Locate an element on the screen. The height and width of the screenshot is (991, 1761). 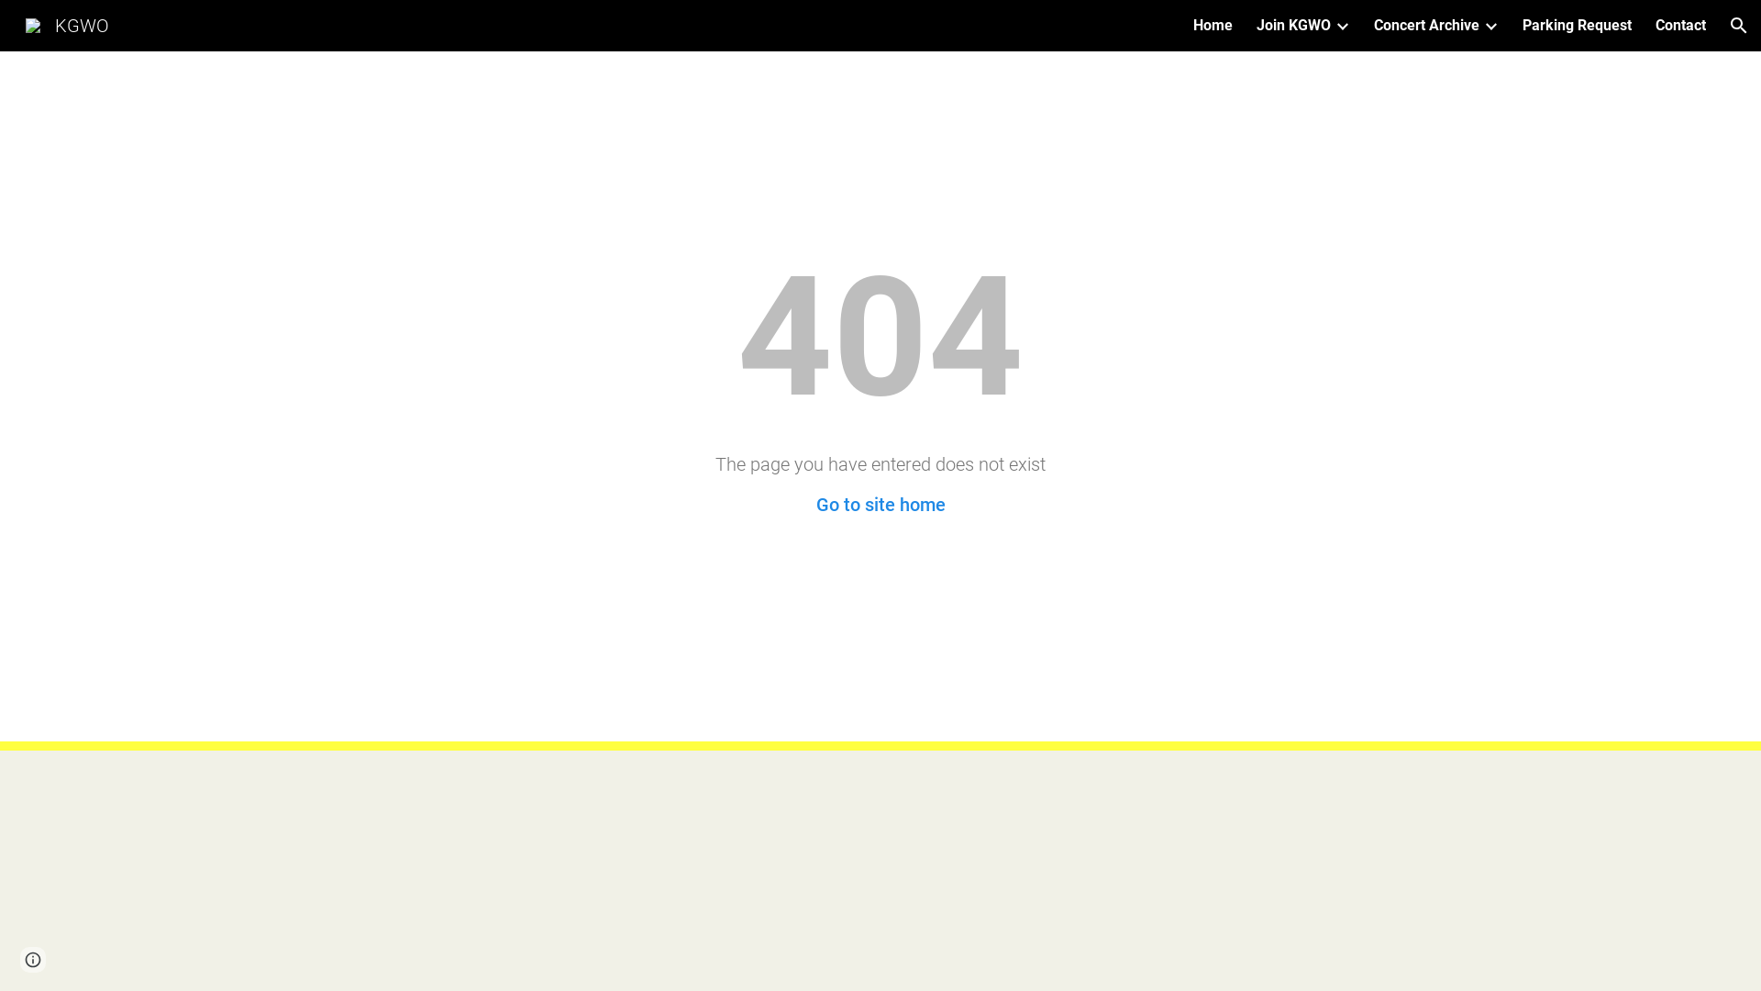
Go to site home is located at coordinates (880, 505).